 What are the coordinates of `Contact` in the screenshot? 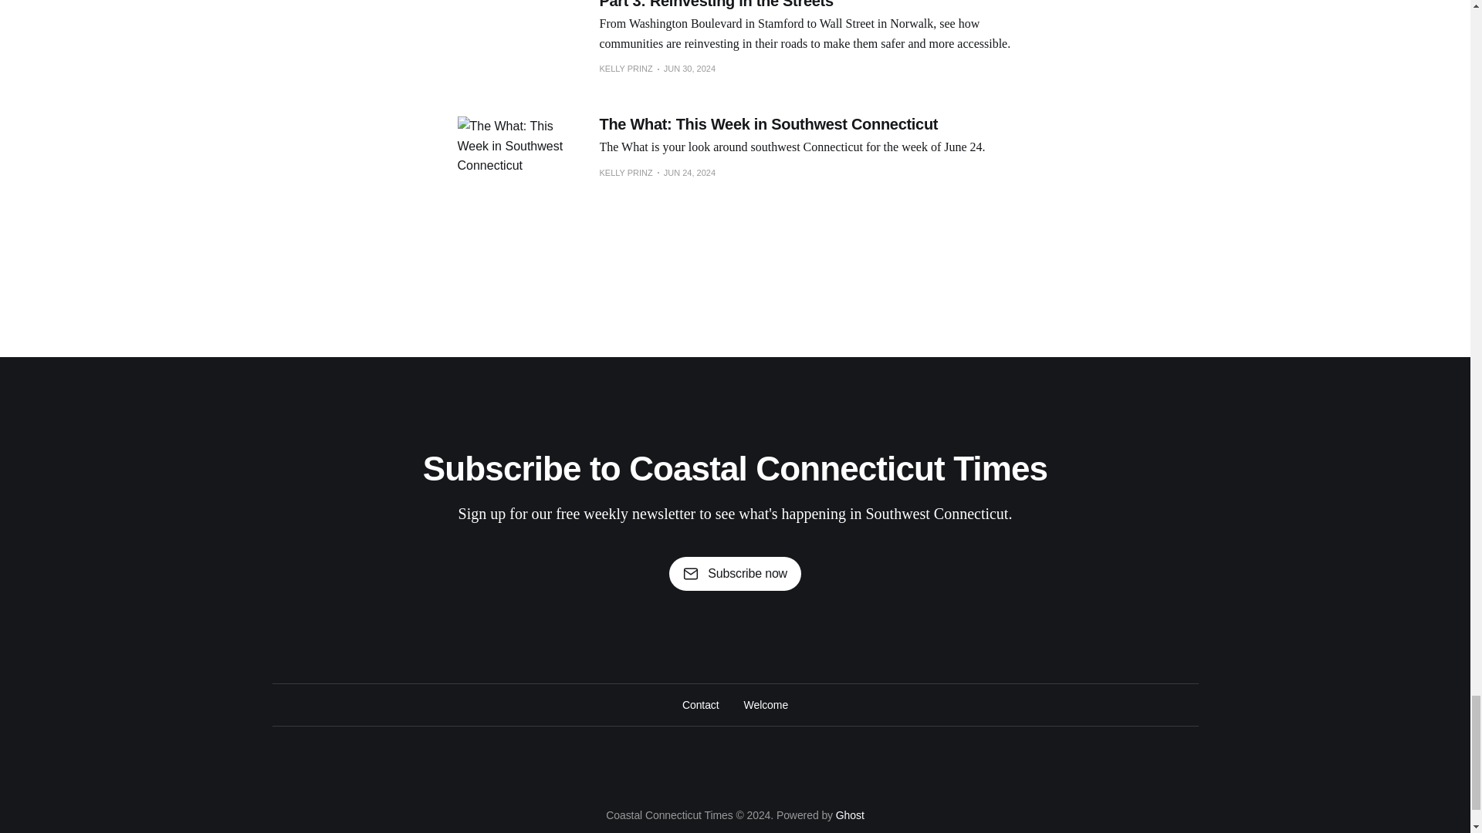 It's located at (700, 704).